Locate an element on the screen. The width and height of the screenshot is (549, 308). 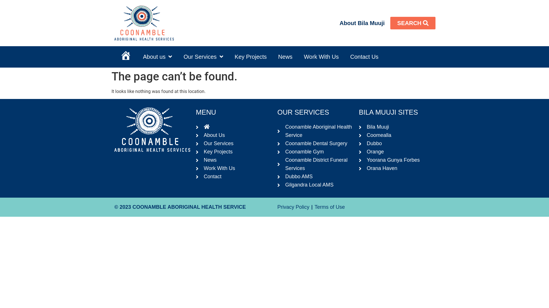
Work With Us is located at coordinates (321, 57).